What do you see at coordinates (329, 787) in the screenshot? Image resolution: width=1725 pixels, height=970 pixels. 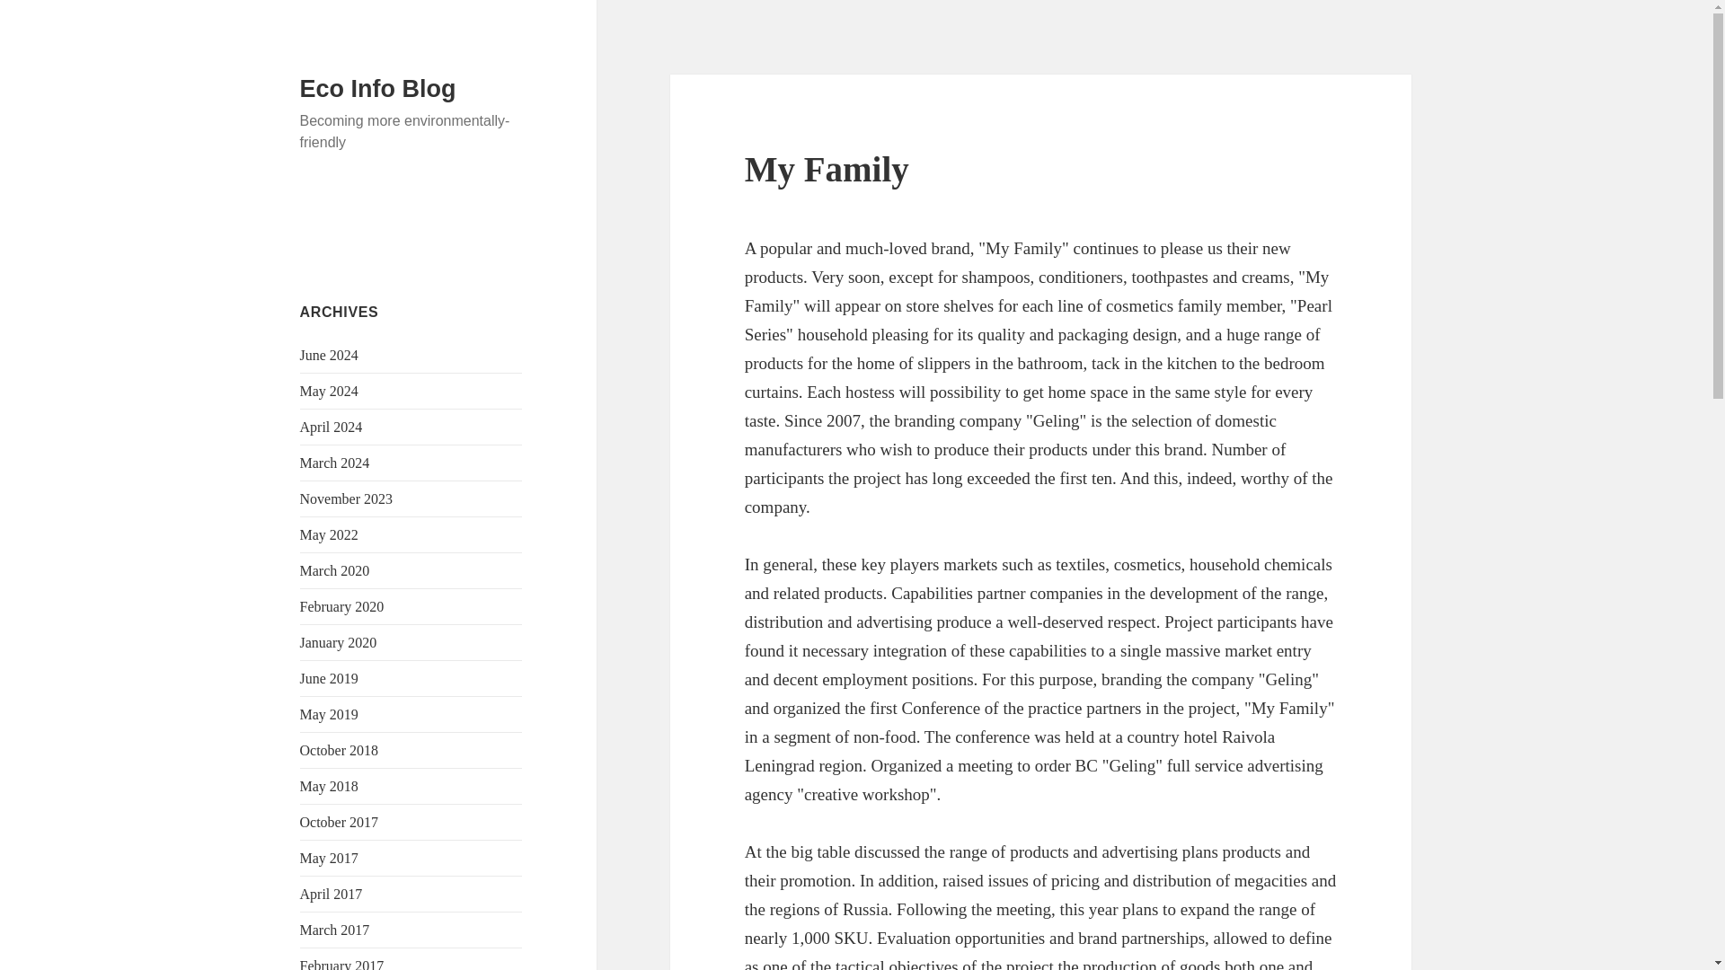 I see `May 2018` at bounding box center [329, 787].